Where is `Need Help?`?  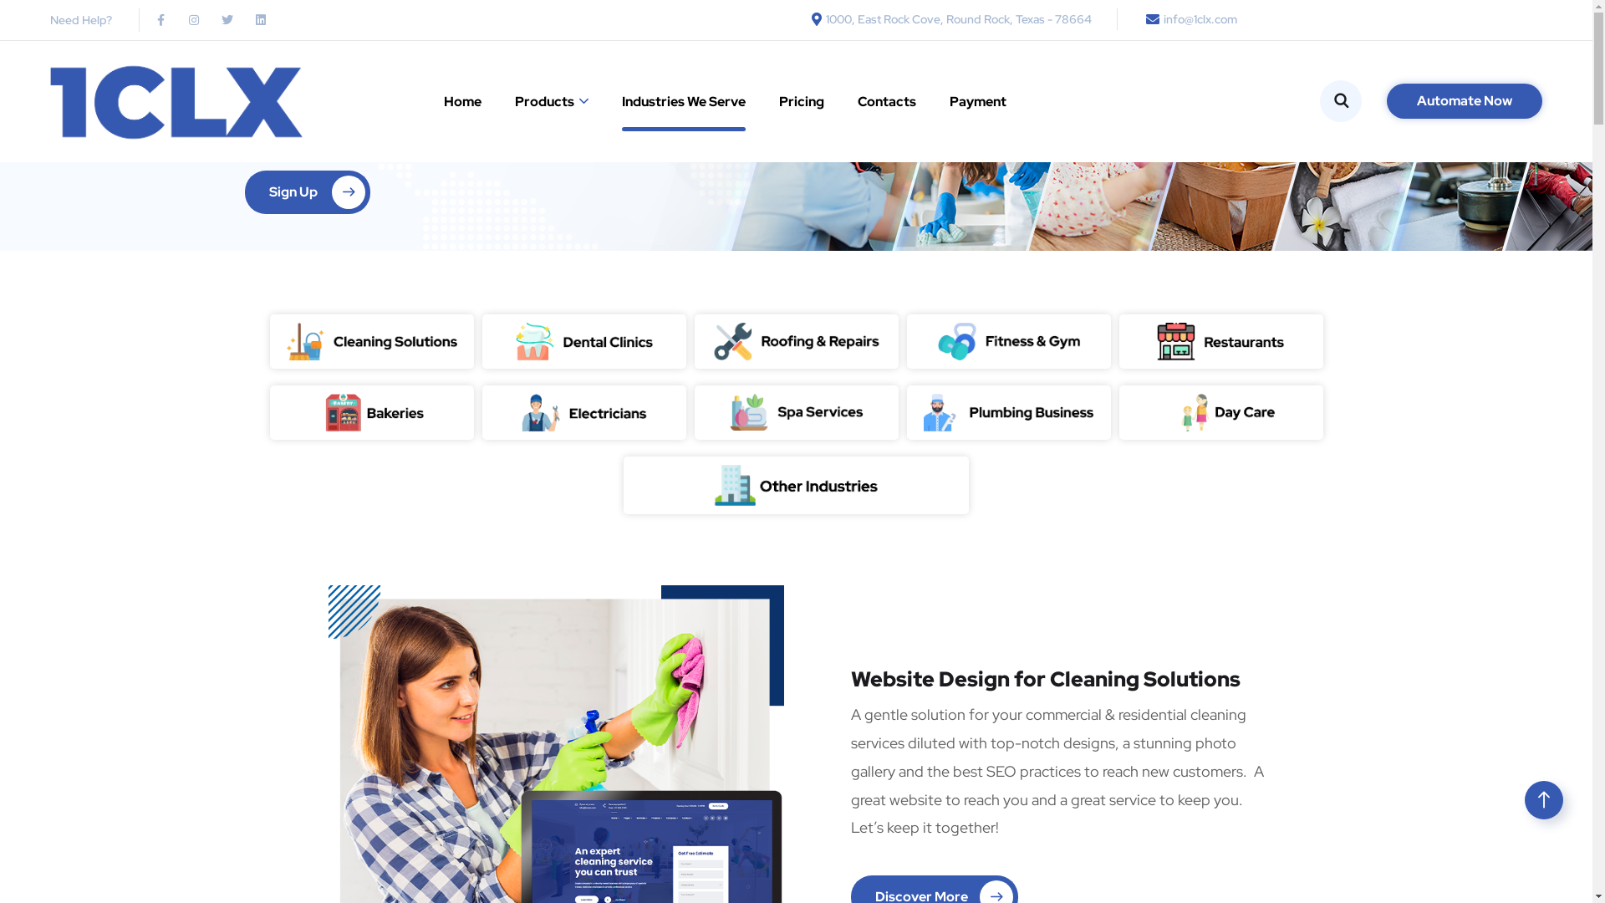
Need Help? is located at coordinates (81, 20).